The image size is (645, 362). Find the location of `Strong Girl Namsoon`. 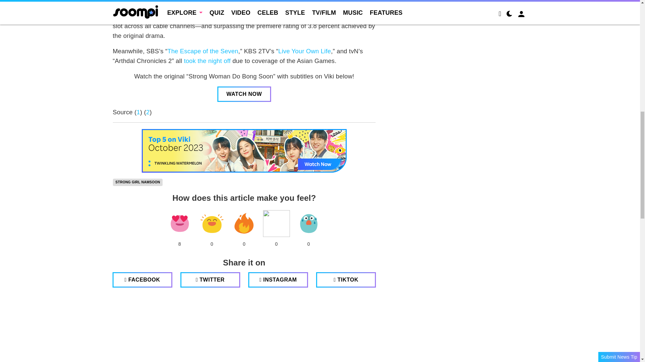

Strong Girl Namsoon is located at coordinates (138, 182).